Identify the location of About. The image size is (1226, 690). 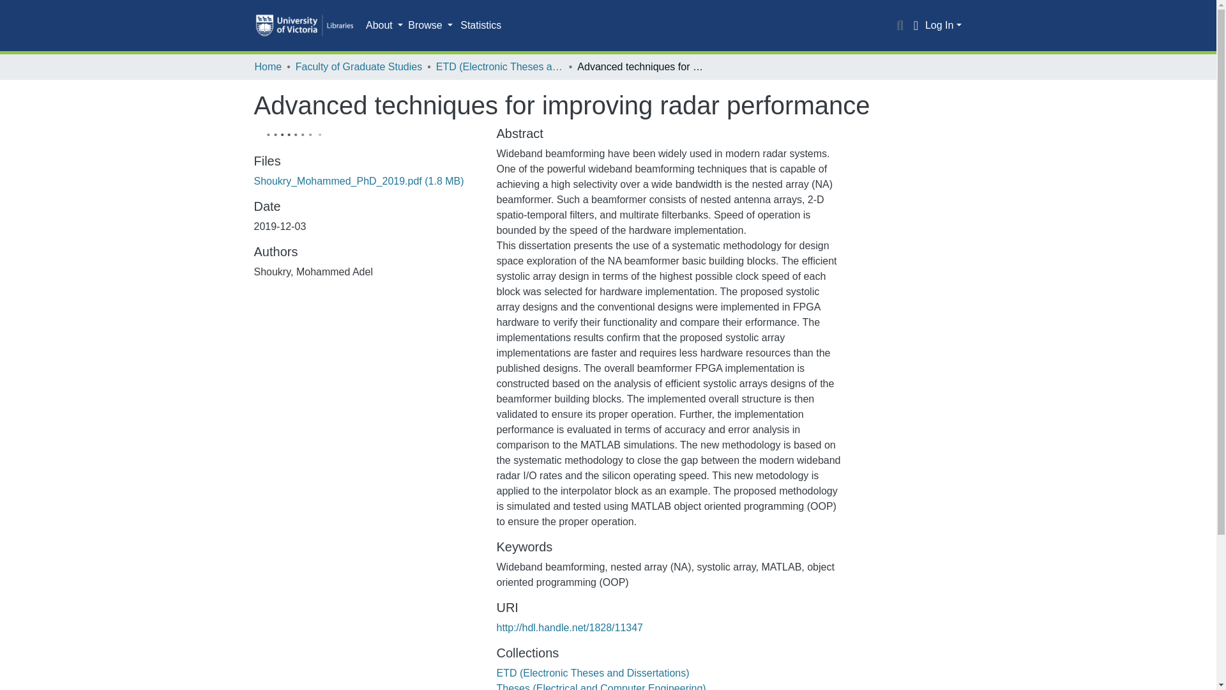
(384, 26).